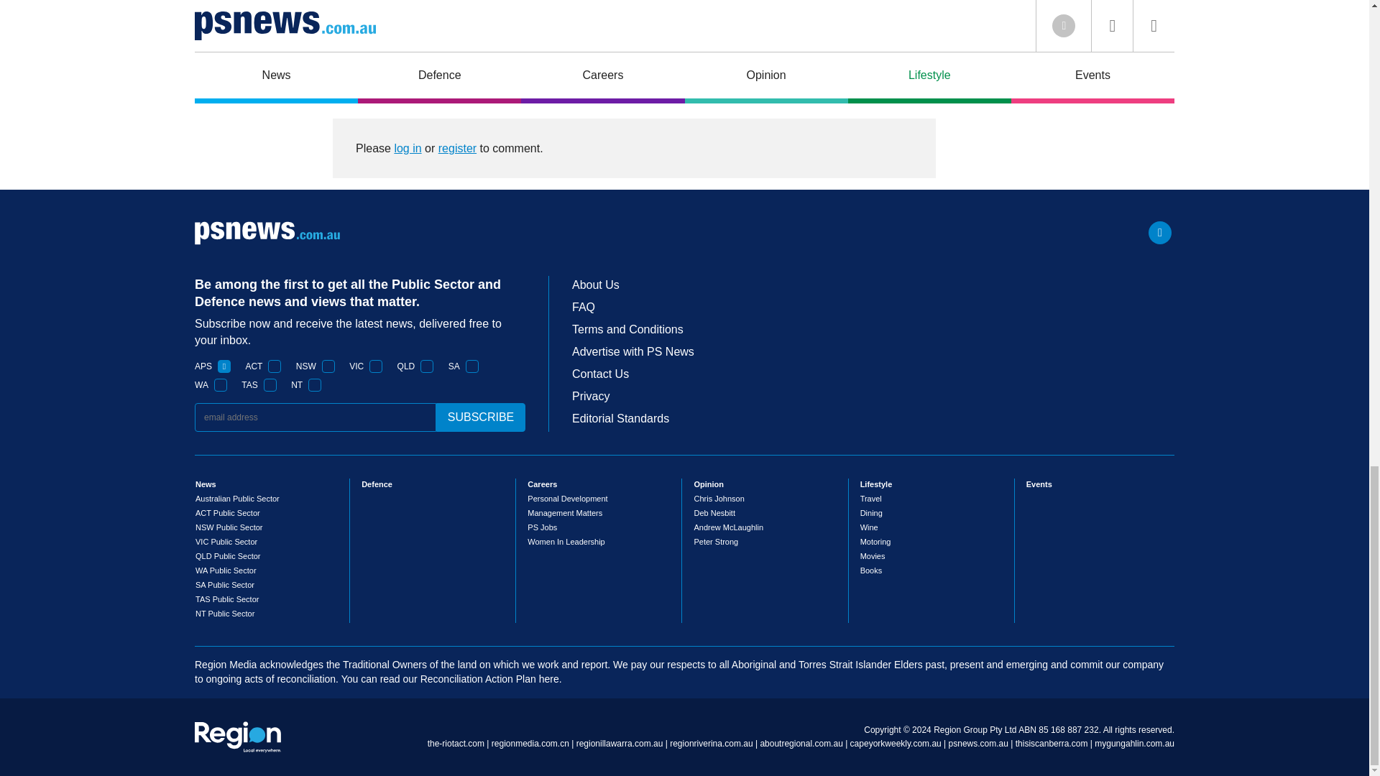 The height and width of the screenshot is (776, 1380). I want to click on 1, so click(472, 366).